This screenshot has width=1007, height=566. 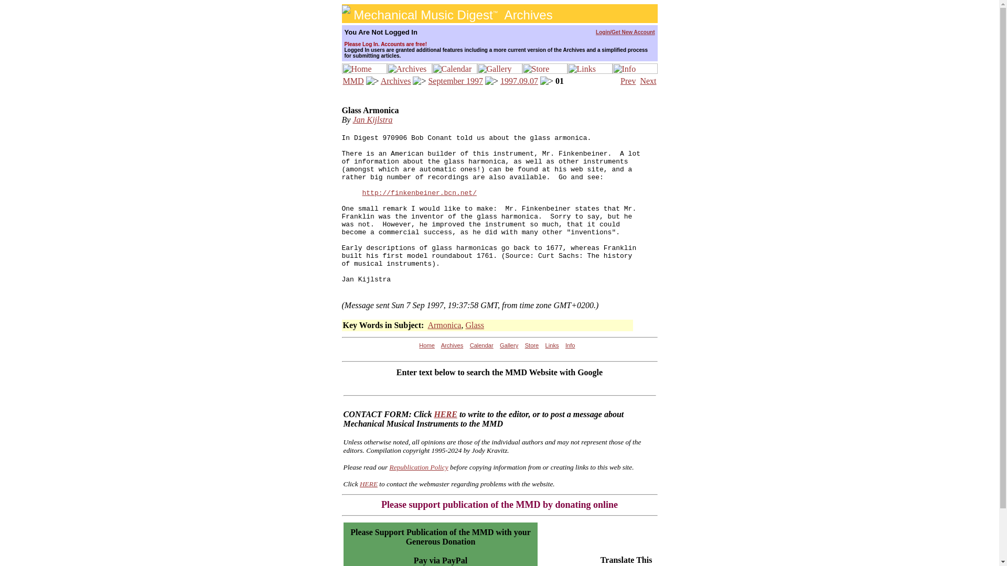 What do you see at coordinates (445, 414) in the screenshot?
I see `HERE` at bounding box center [445, 414].